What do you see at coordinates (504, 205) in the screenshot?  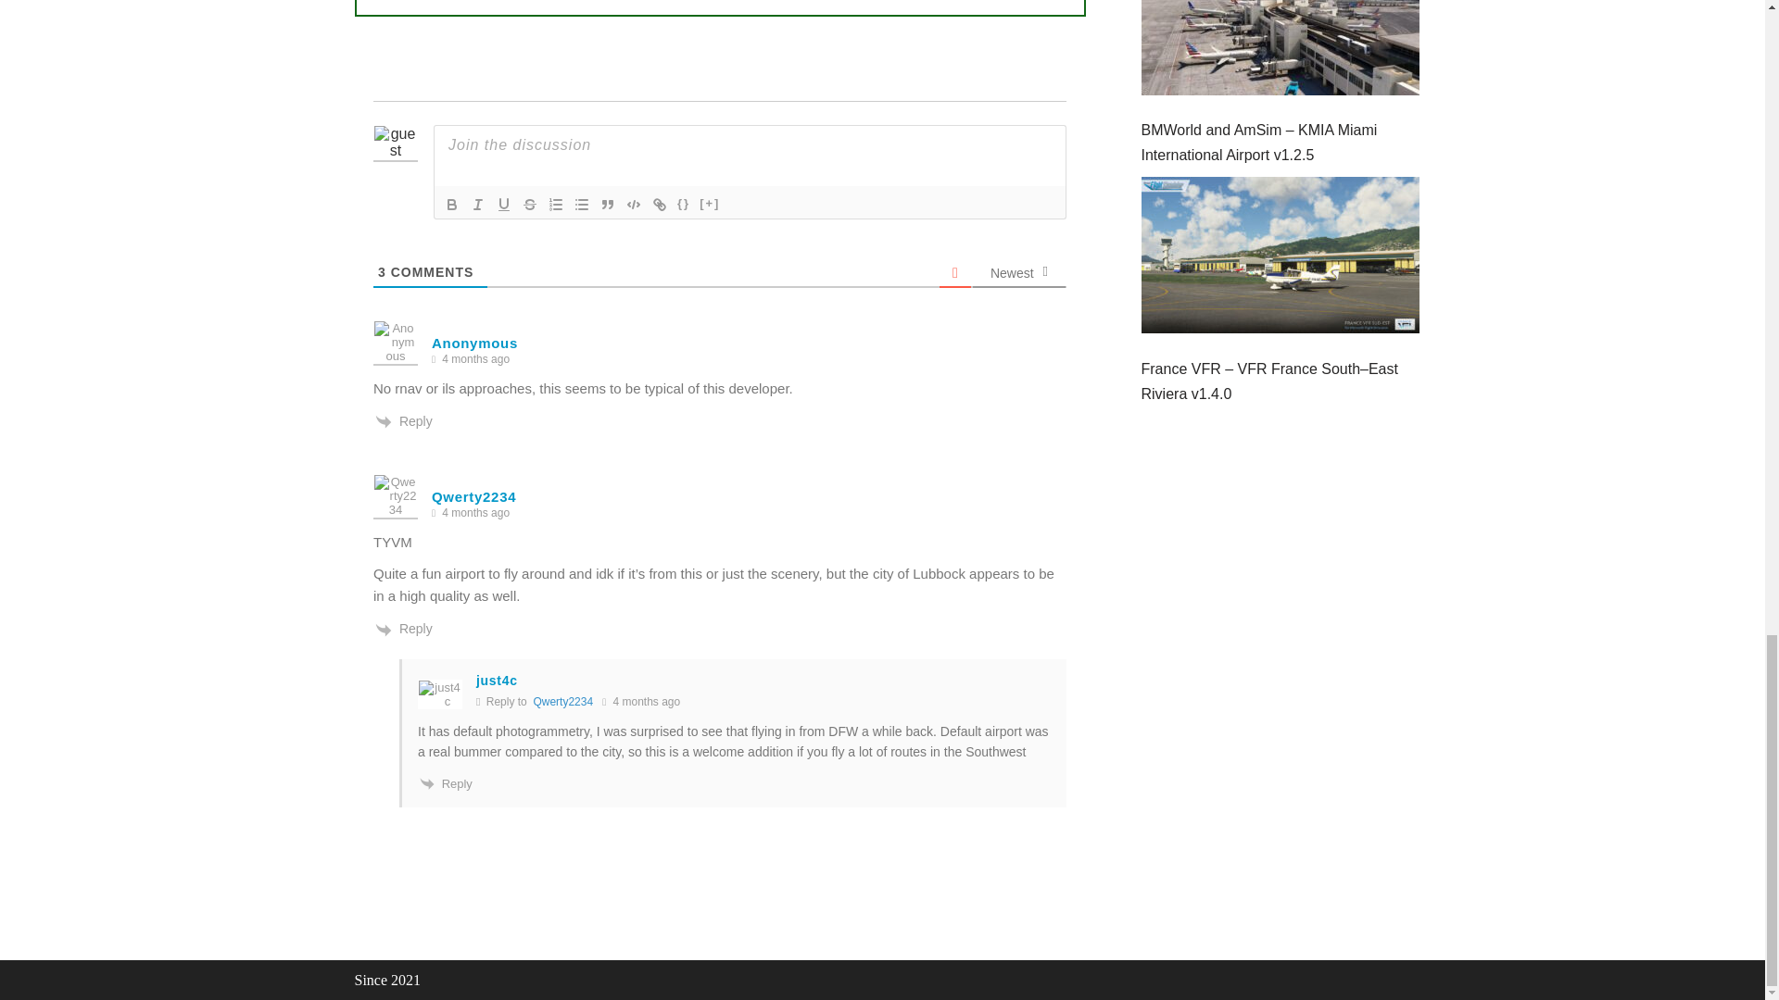 I see `Underline` at bounding box center [504, 205].